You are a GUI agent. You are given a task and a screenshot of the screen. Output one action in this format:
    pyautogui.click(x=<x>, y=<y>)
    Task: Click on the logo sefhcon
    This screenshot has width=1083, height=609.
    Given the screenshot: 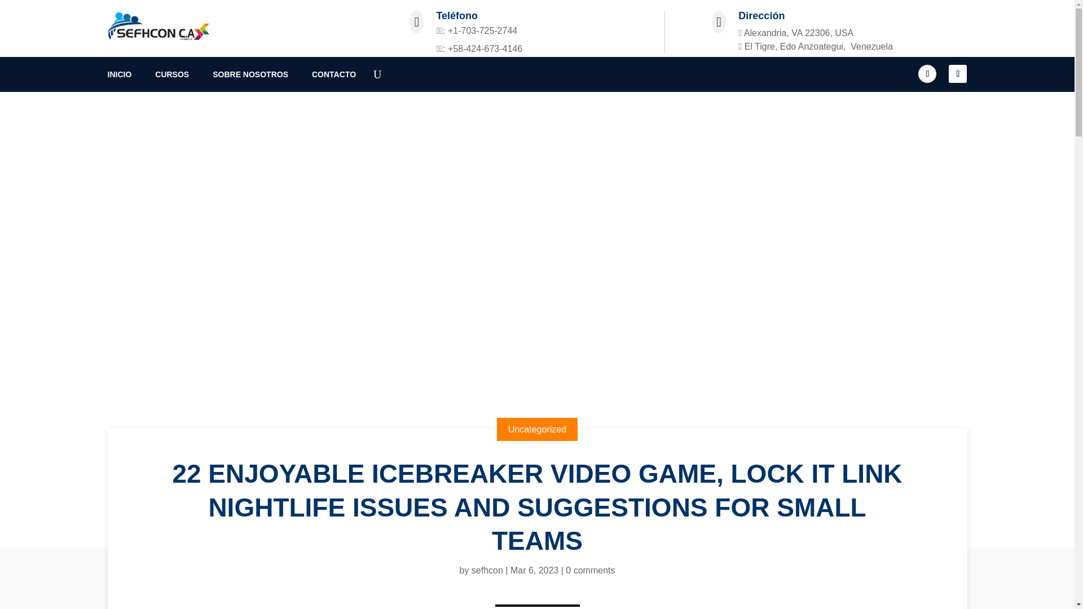 What is the action you would take?
    pyautogui.click(x=158, y=26)
    